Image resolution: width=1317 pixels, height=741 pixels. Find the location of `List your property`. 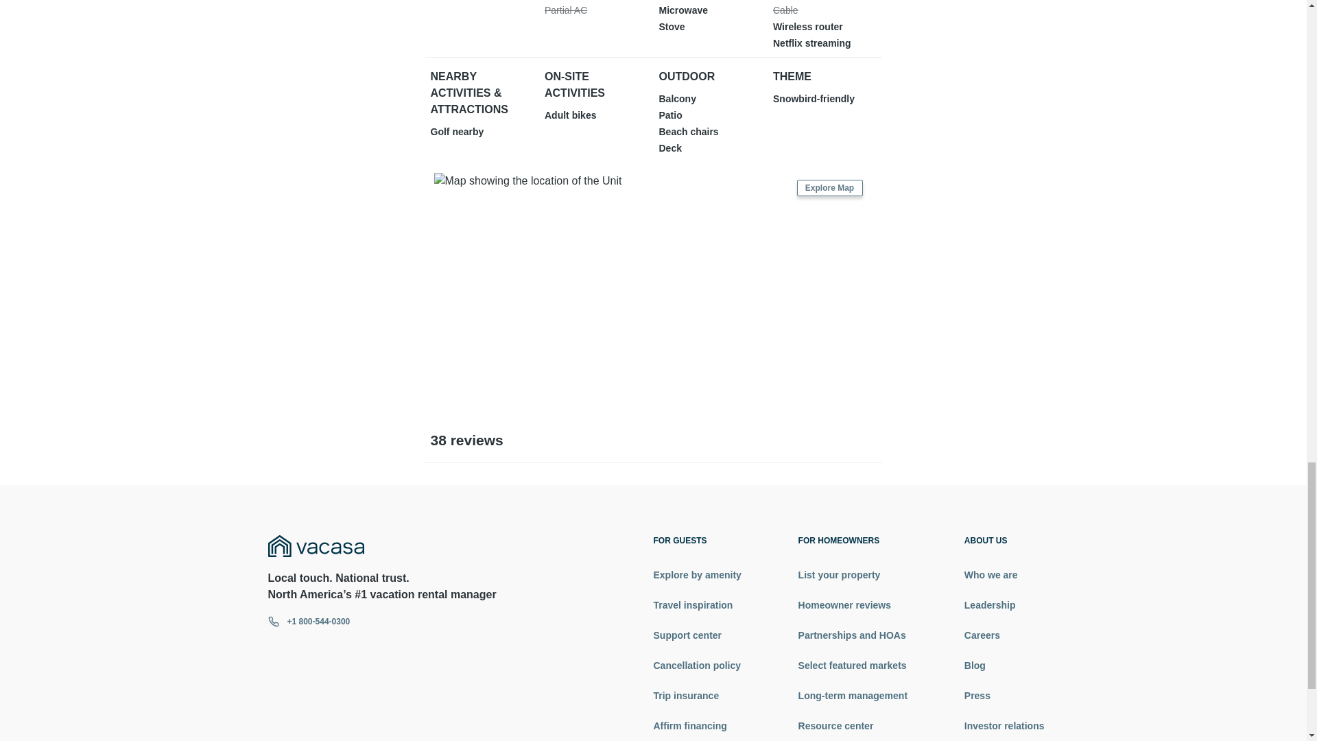

List your property is located at coordinates (852, 575).